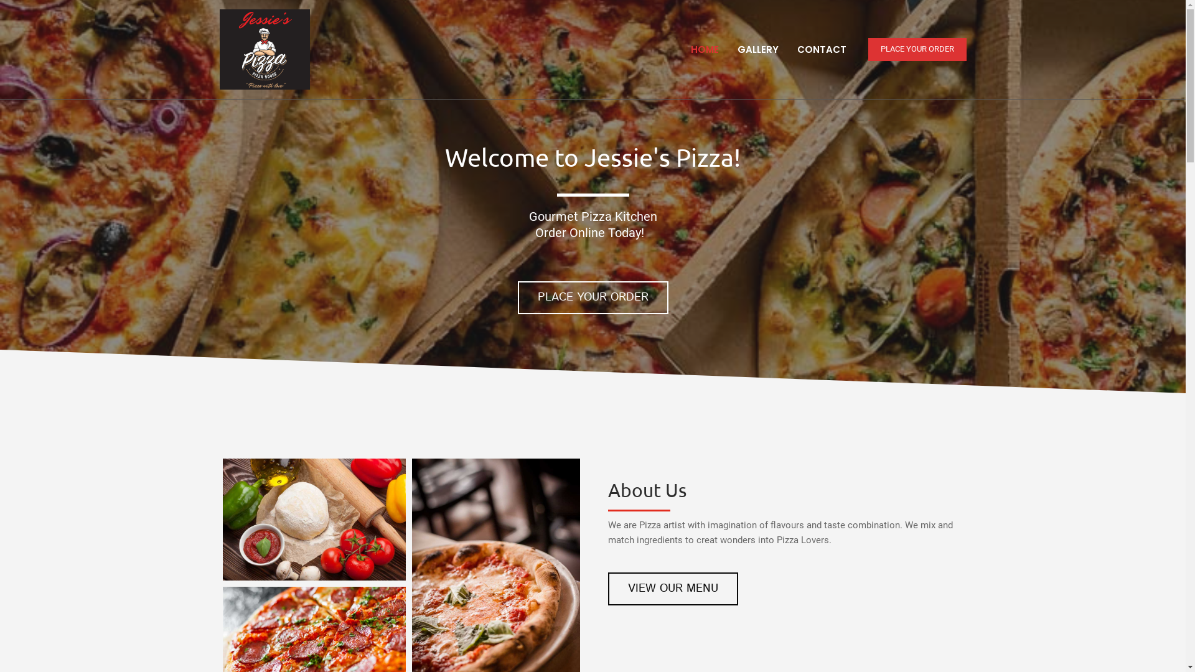  What do you see at coordinates (314, 520) in the screenshot?
I see `img-800px-004` at bounding box center [314, 520].